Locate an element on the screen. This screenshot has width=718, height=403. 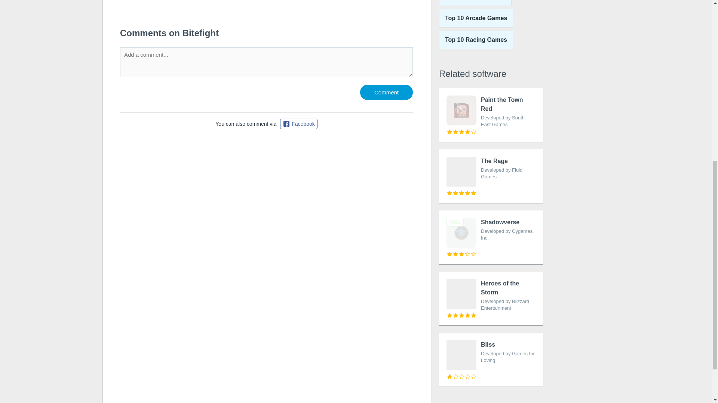
Top 10 Arcade Games for Windows is located at coordinates (491, 360).